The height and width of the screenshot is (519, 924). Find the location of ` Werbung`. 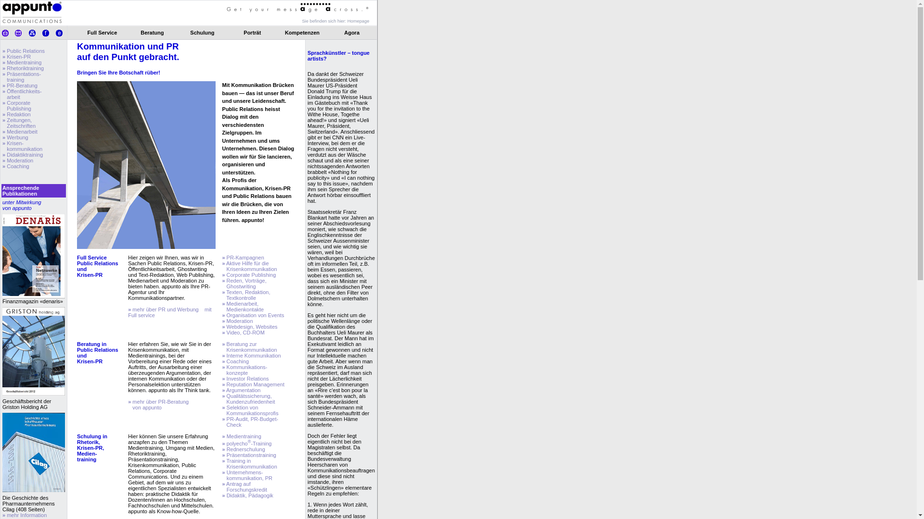

 Werbung is located at coordinates (17, 137).